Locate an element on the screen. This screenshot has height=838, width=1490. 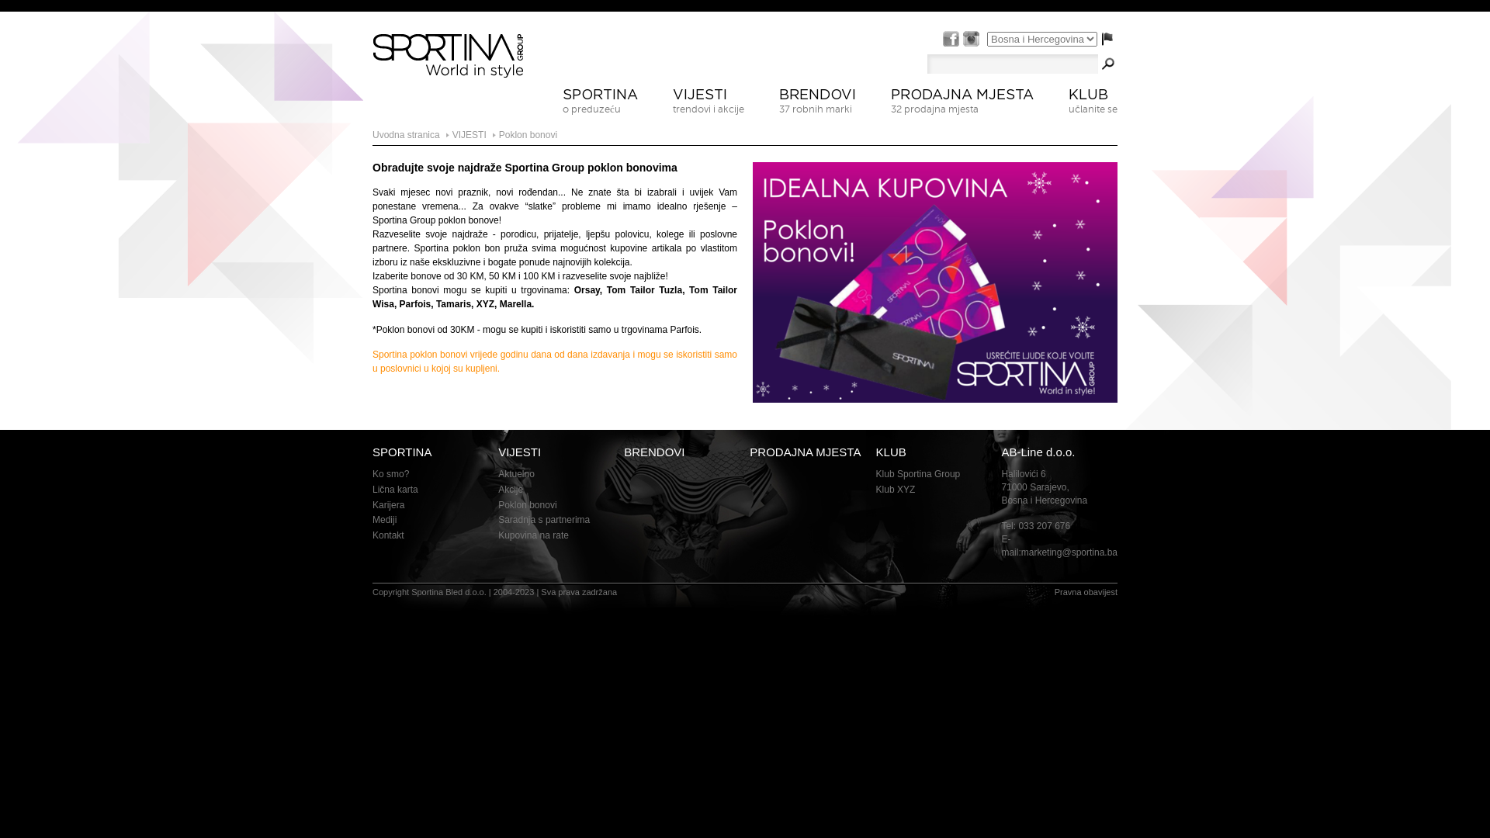
Kupovina na rate is located at coordinates (534, 535).